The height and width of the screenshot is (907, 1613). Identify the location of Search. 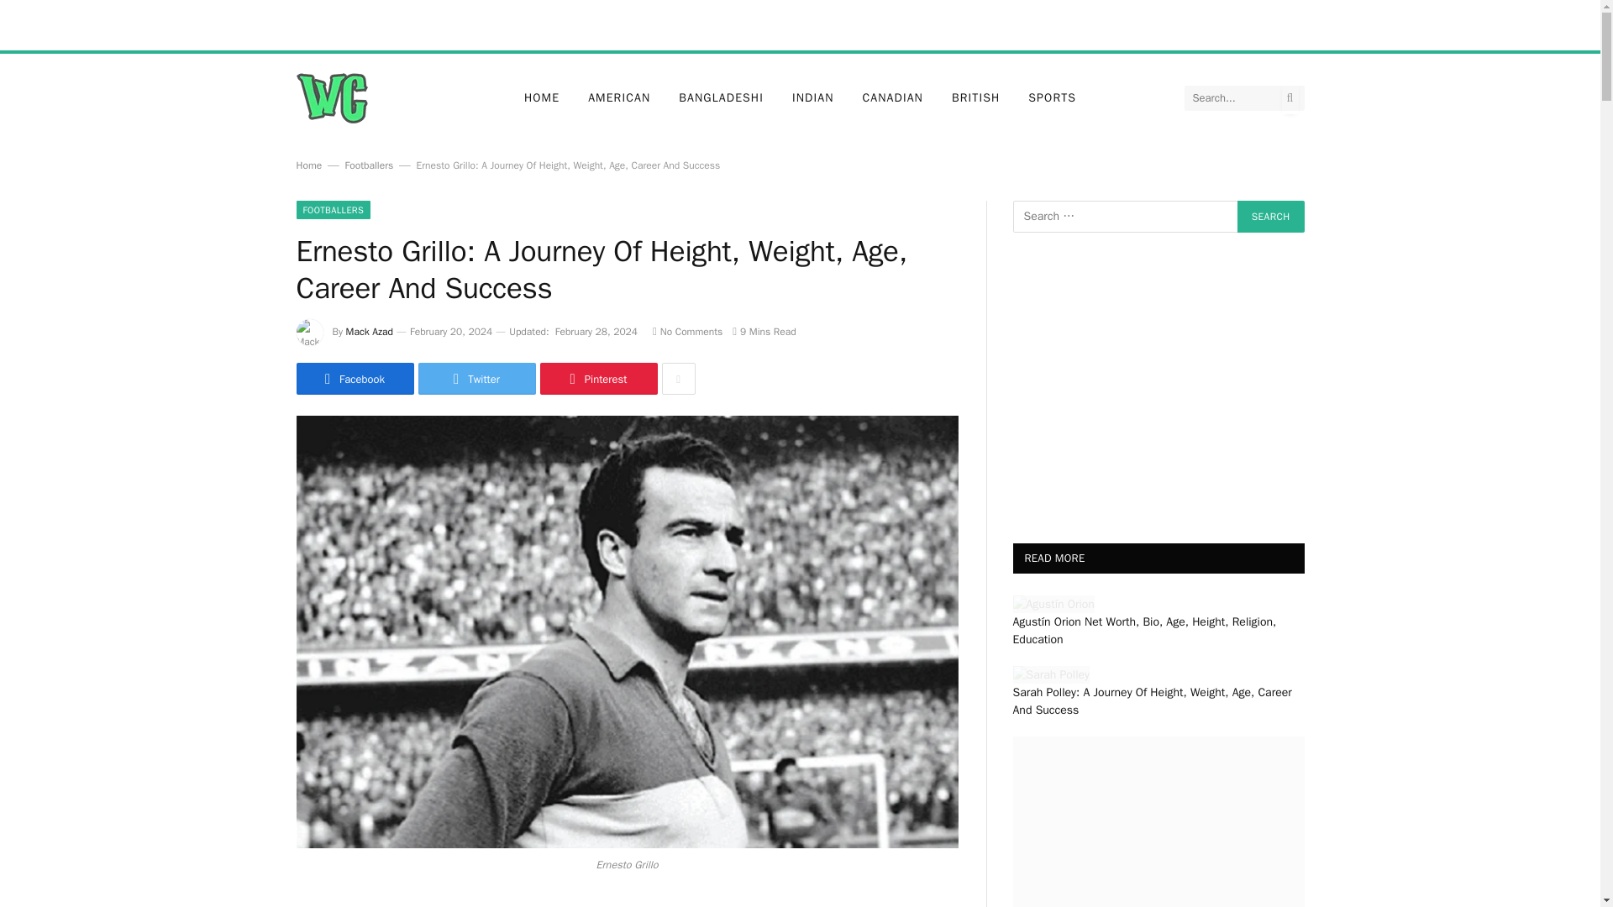
(1270, 216).